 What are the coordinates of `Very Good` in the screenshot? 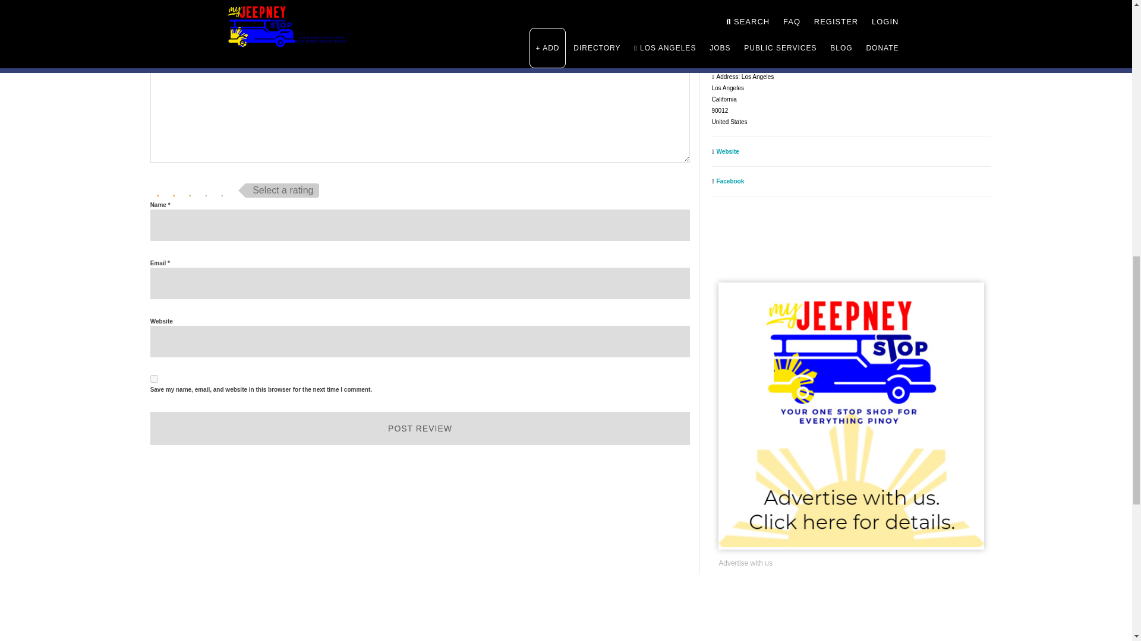 It's located at (206, 190).